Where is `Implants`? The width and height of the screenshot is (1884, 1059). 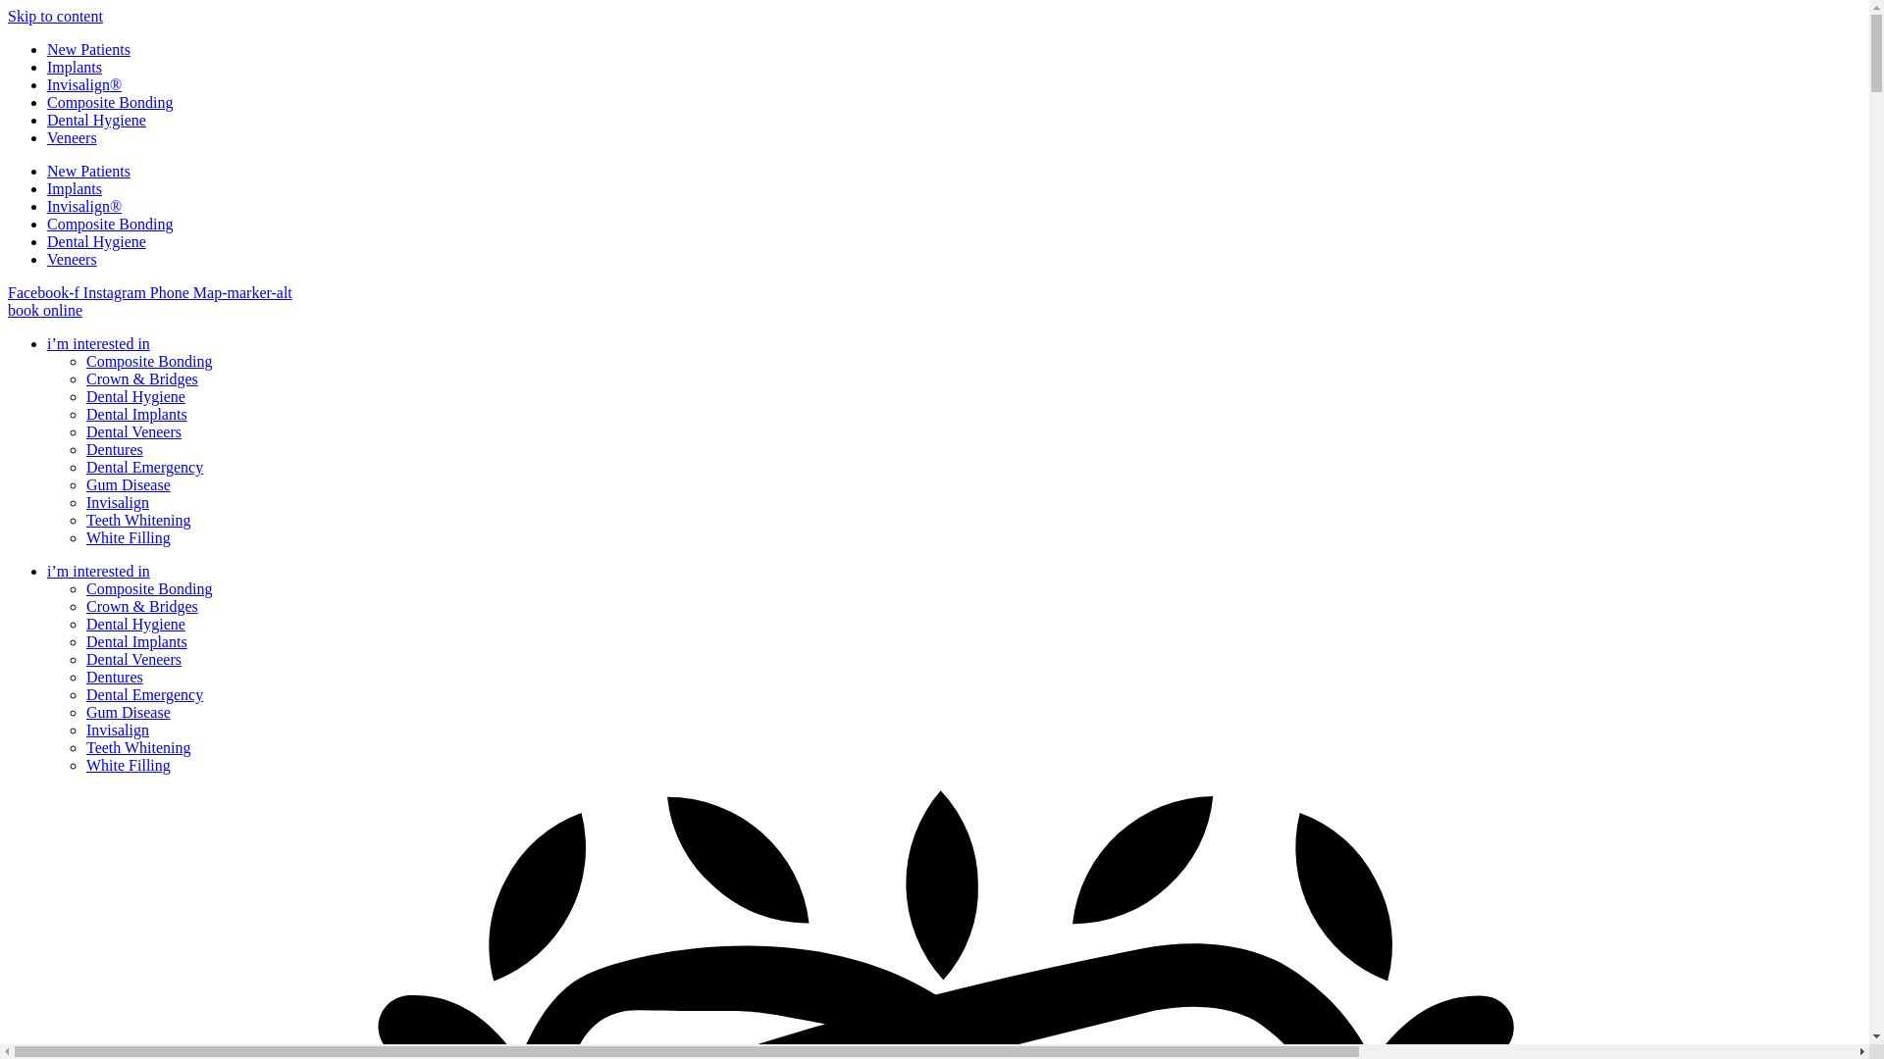 Implants is located at coordinates (75, 188).